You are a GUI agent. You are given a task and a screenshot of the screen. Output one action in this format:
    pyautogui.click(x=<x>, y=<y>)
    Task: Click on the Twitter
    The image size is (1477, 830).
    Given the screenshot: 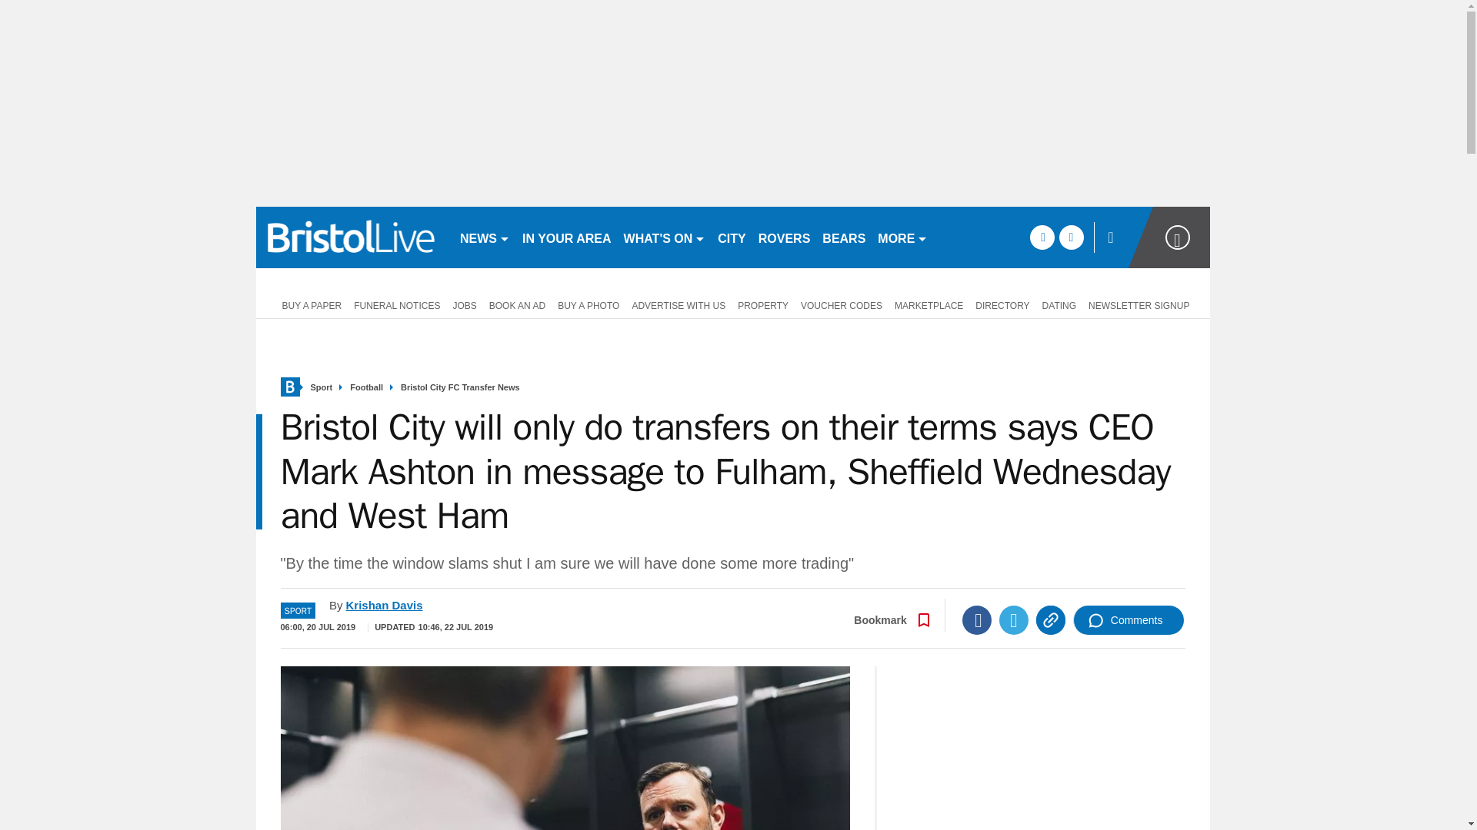 What is the action you would take?
    pyautogui.click(x=1014, y=620)
    